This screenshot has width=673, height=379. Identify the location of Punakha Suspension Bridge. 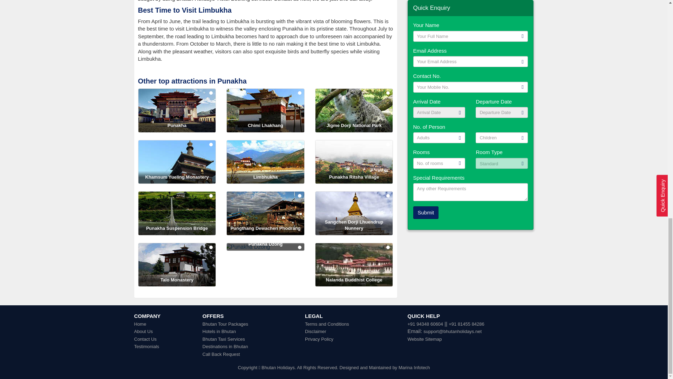
(177, 213).